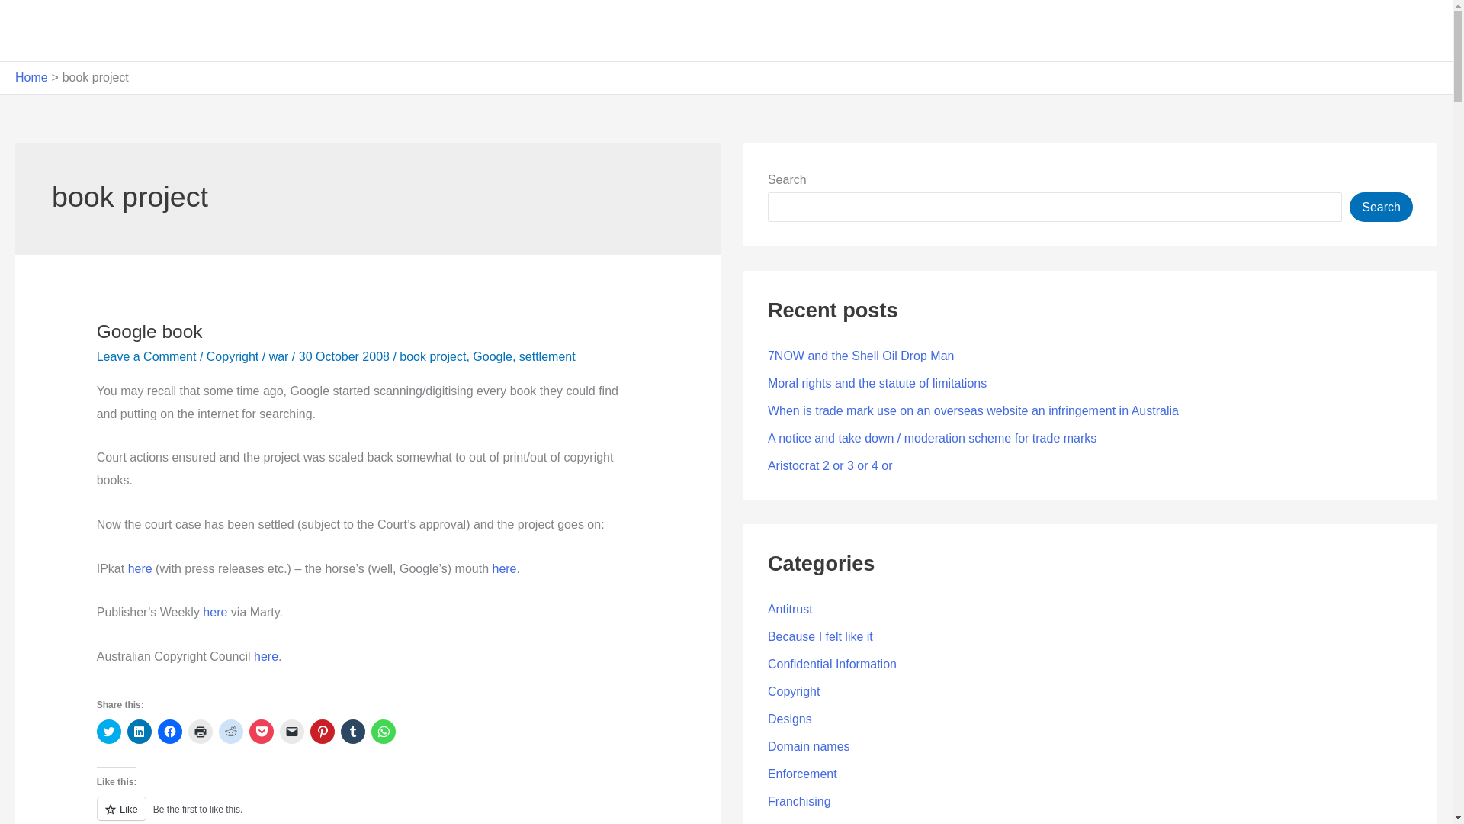  What do you see at coordinates (493, 357) in the screenshot?
I see `Google` at bounding box center [493, 357].